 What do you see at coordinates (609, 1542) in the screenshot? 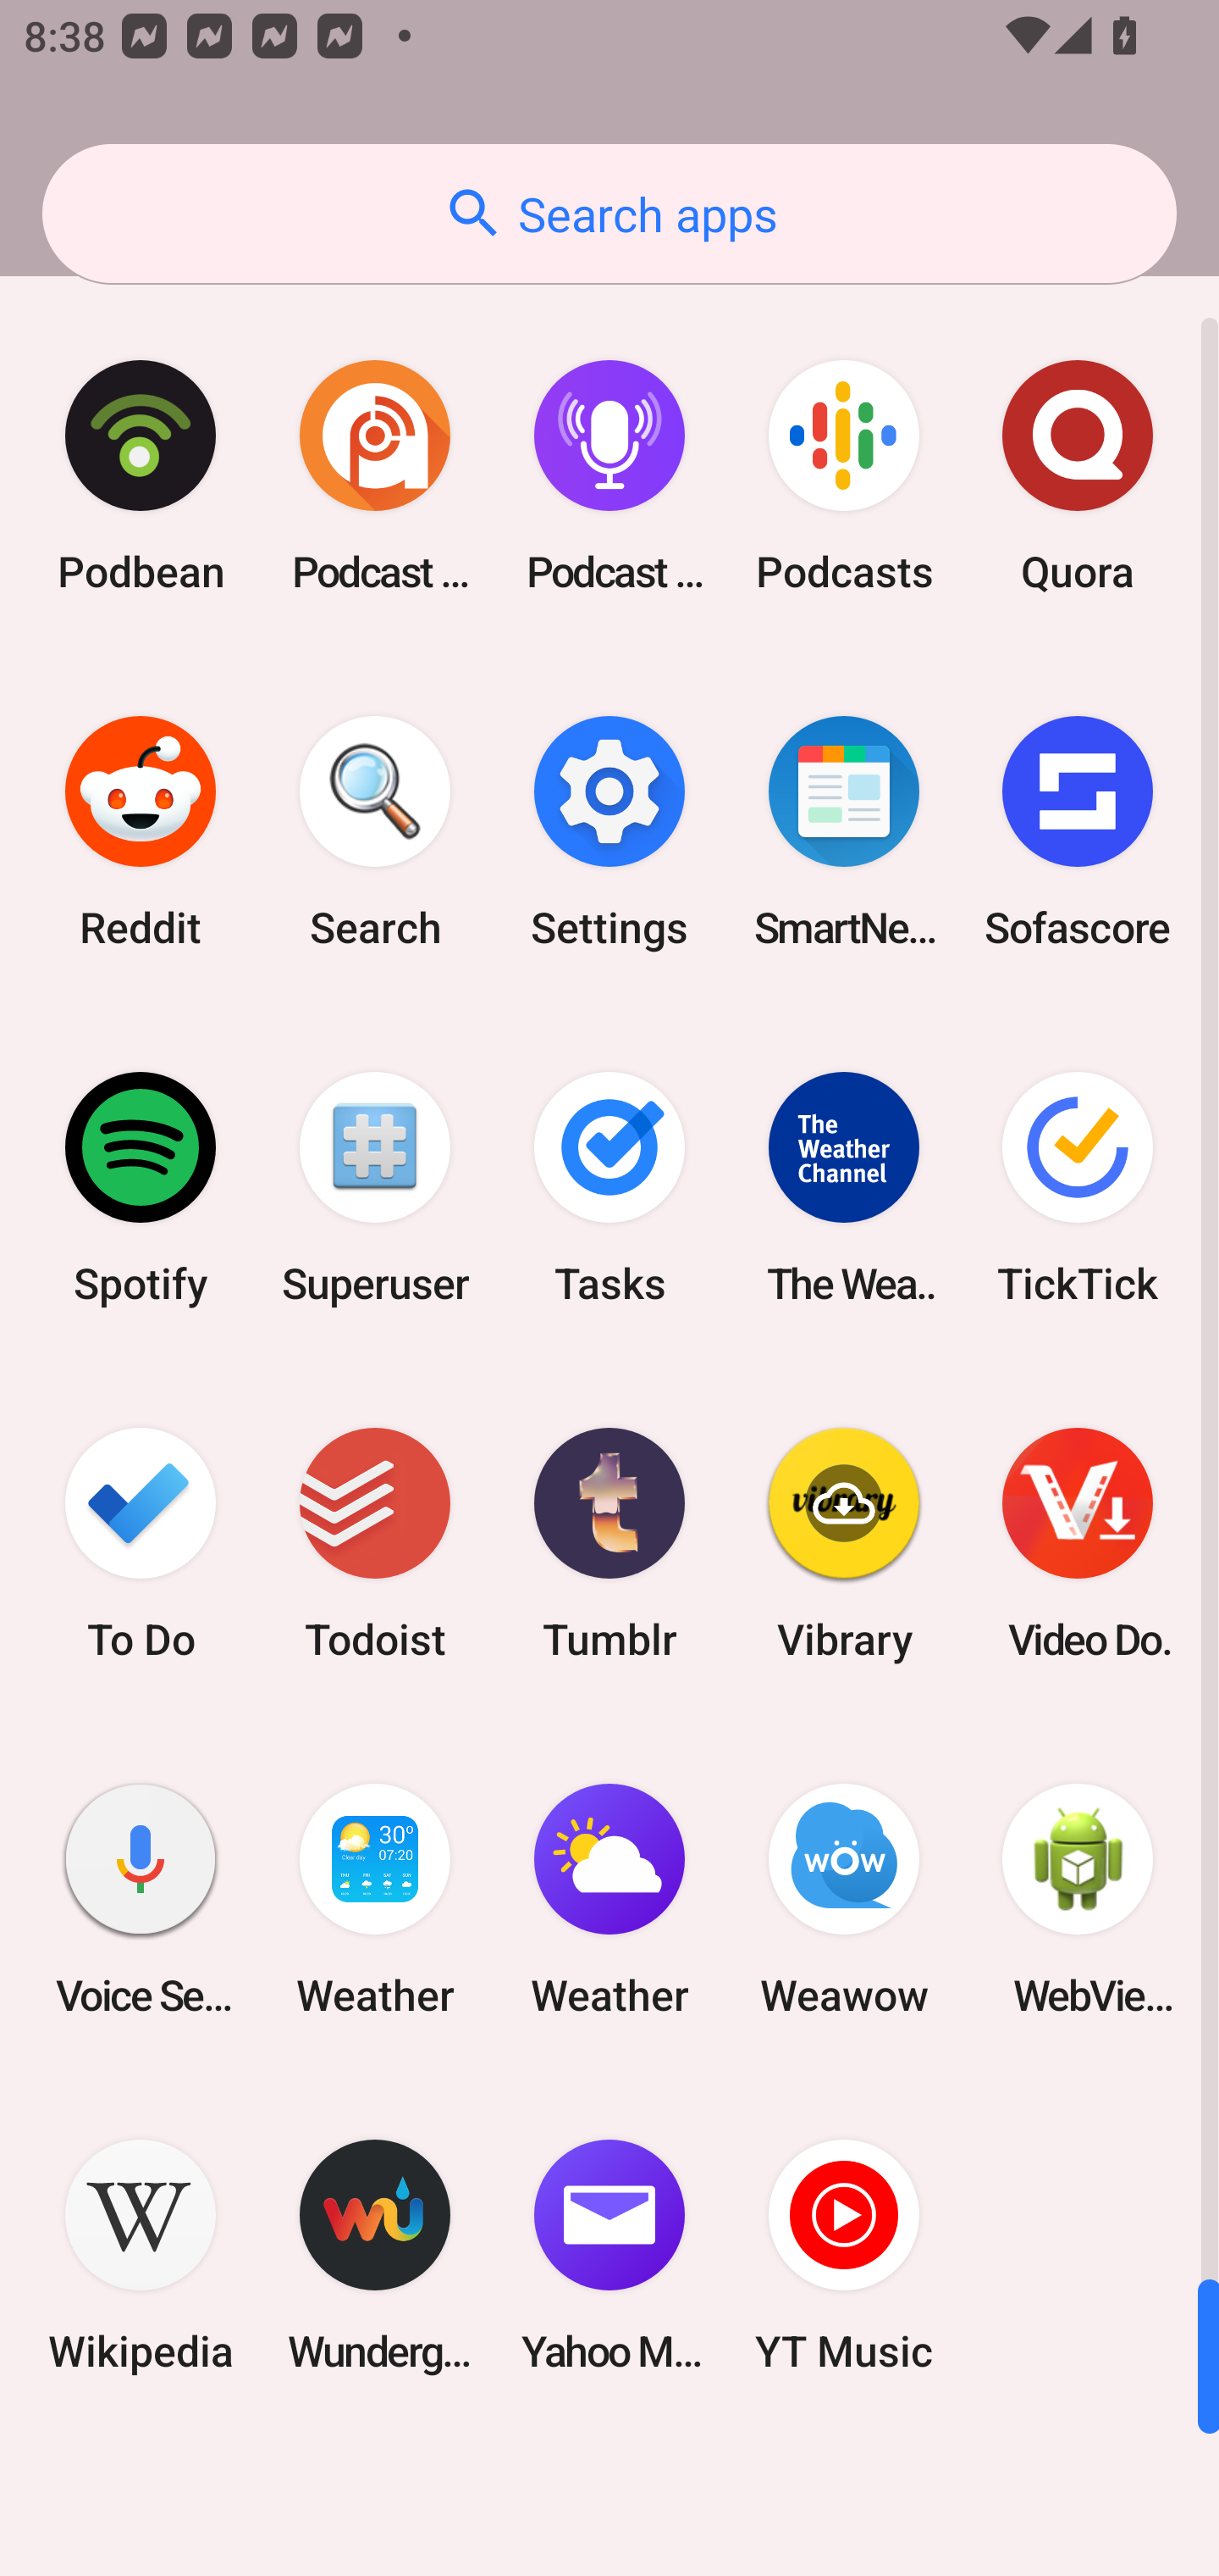
I see `Tumblr` at bounding box center [609, 1542].